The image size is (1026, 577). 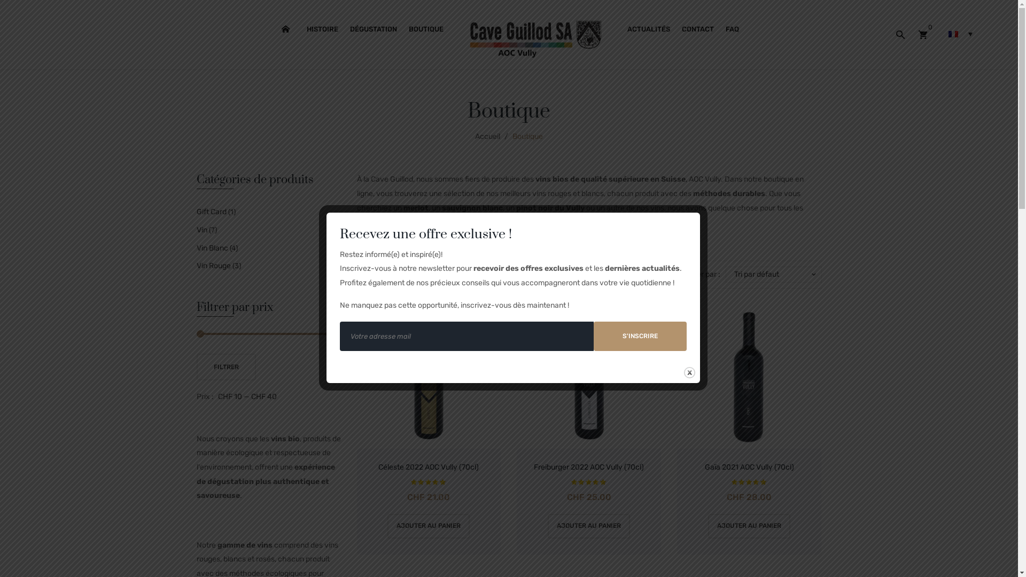 I want to click on List, so click(x=381, y=275).